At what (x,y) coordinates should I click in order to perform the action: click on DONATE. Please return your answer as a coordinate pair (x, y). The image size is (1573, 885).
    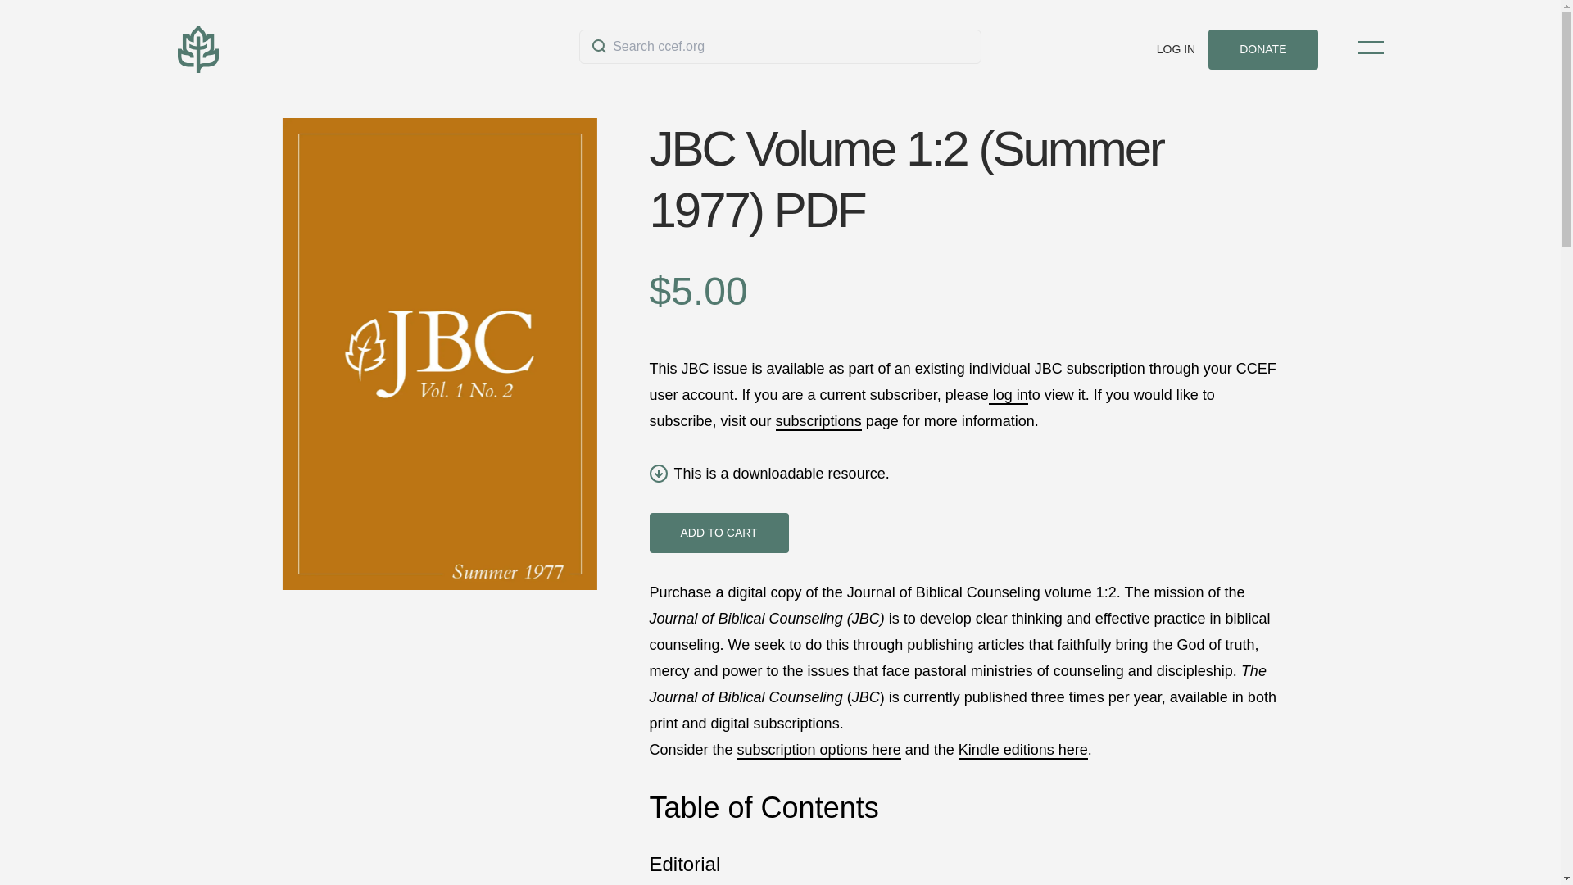
    Looking at the image, I should click on (1262, 49).